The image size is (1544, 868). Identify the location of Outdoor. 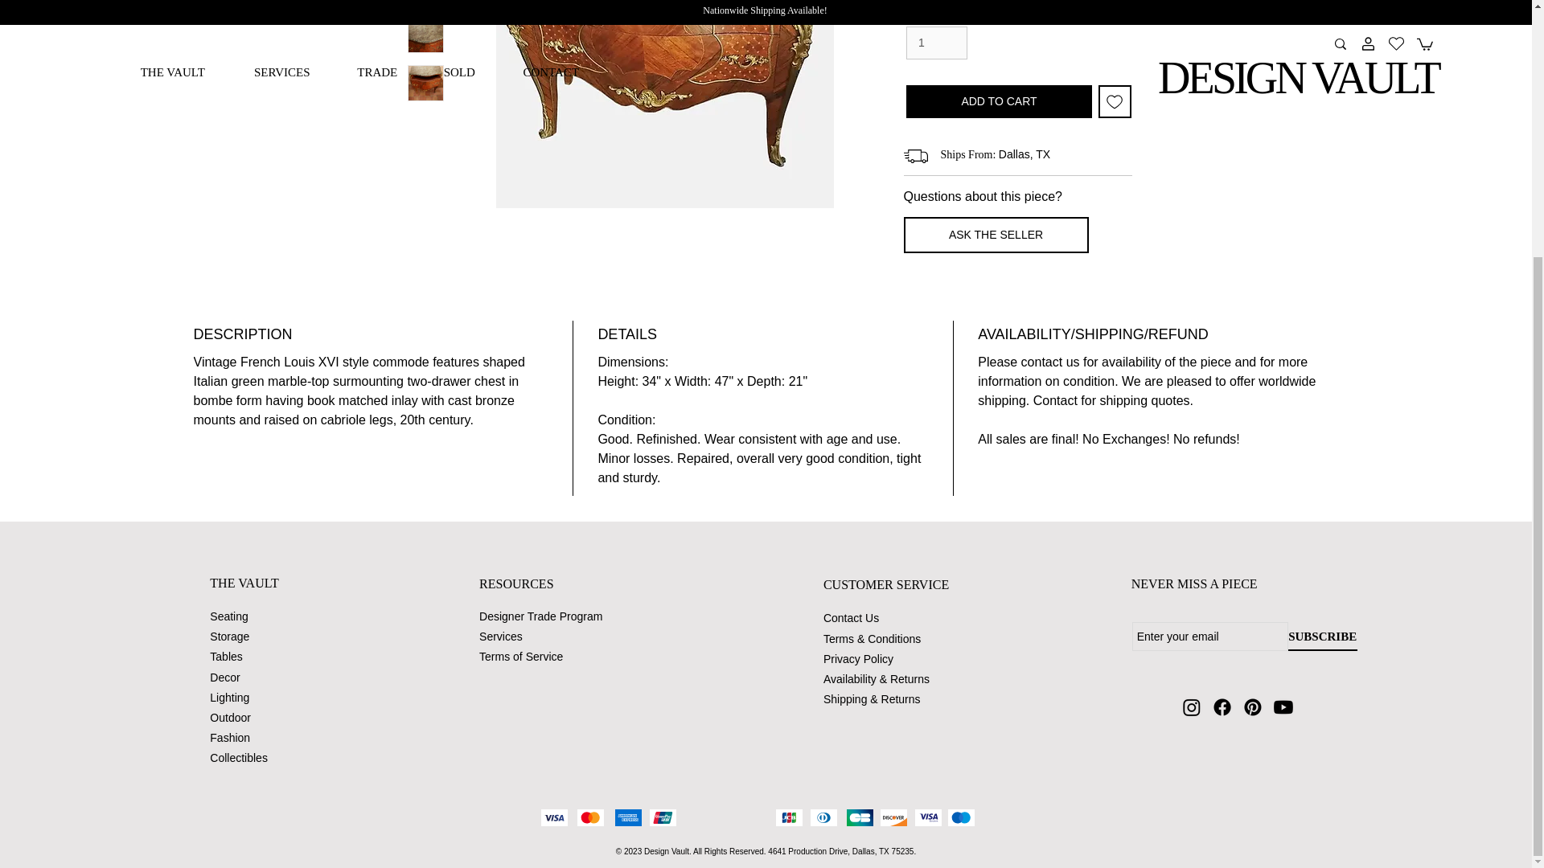
(230, 717).